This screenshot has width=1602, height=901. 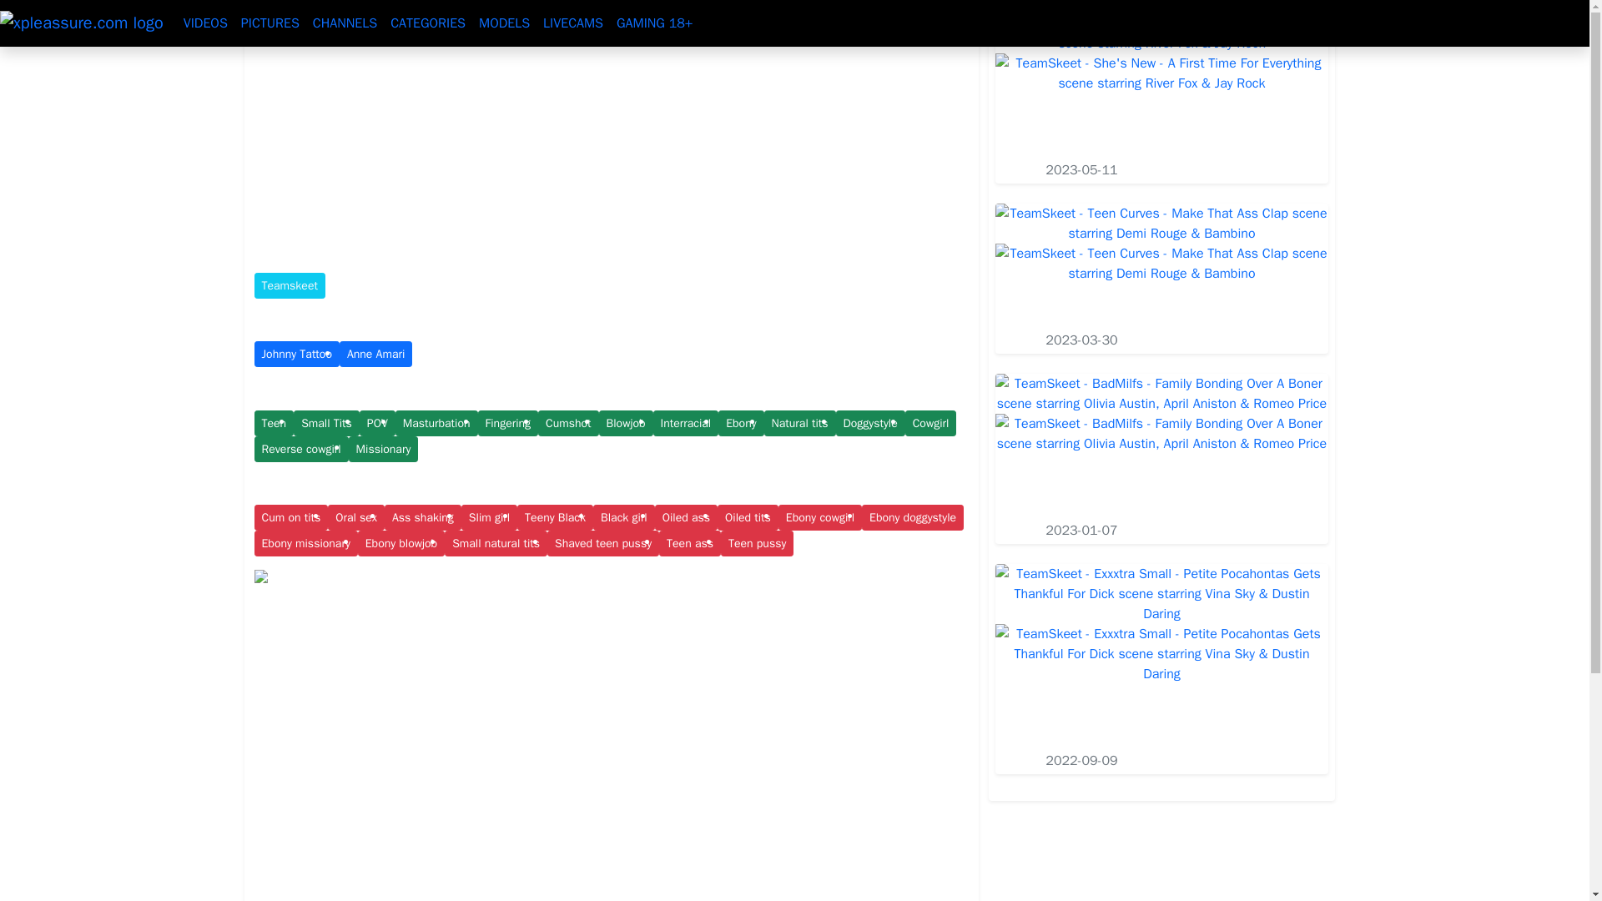 What do you see at coordinates (355, 517) in the screenshot?
I see `Oral sex` at bounding box center [355, 517].